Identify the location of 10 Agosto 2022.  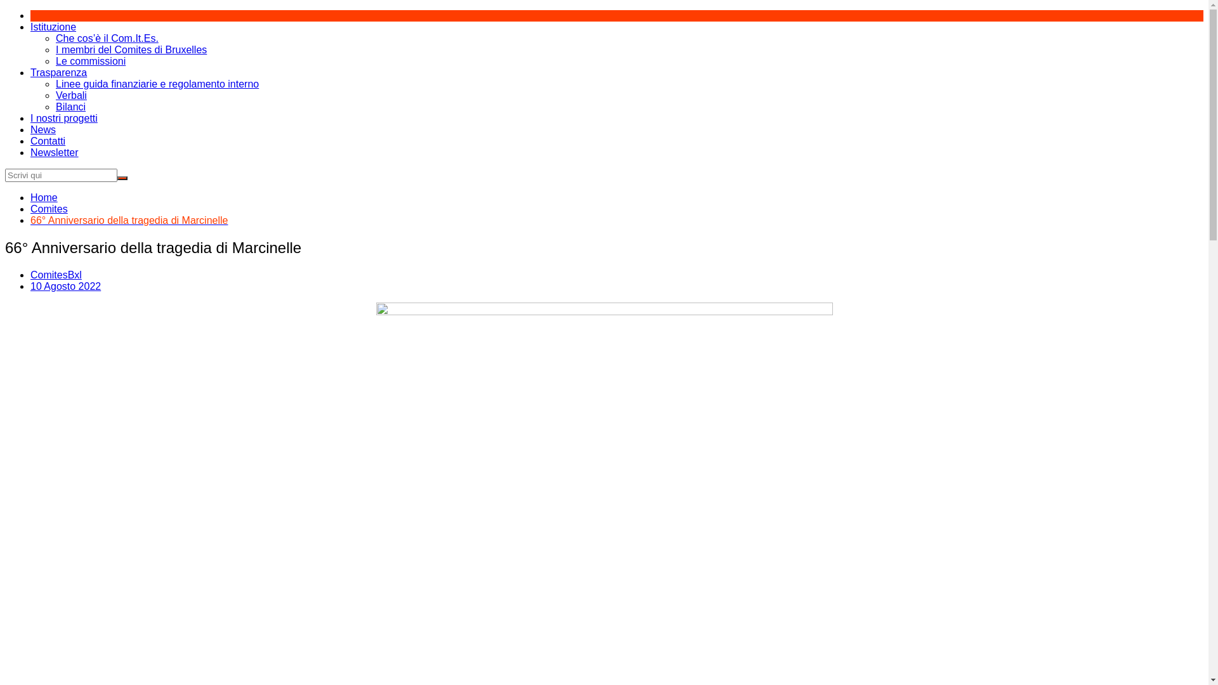
(66, 287).